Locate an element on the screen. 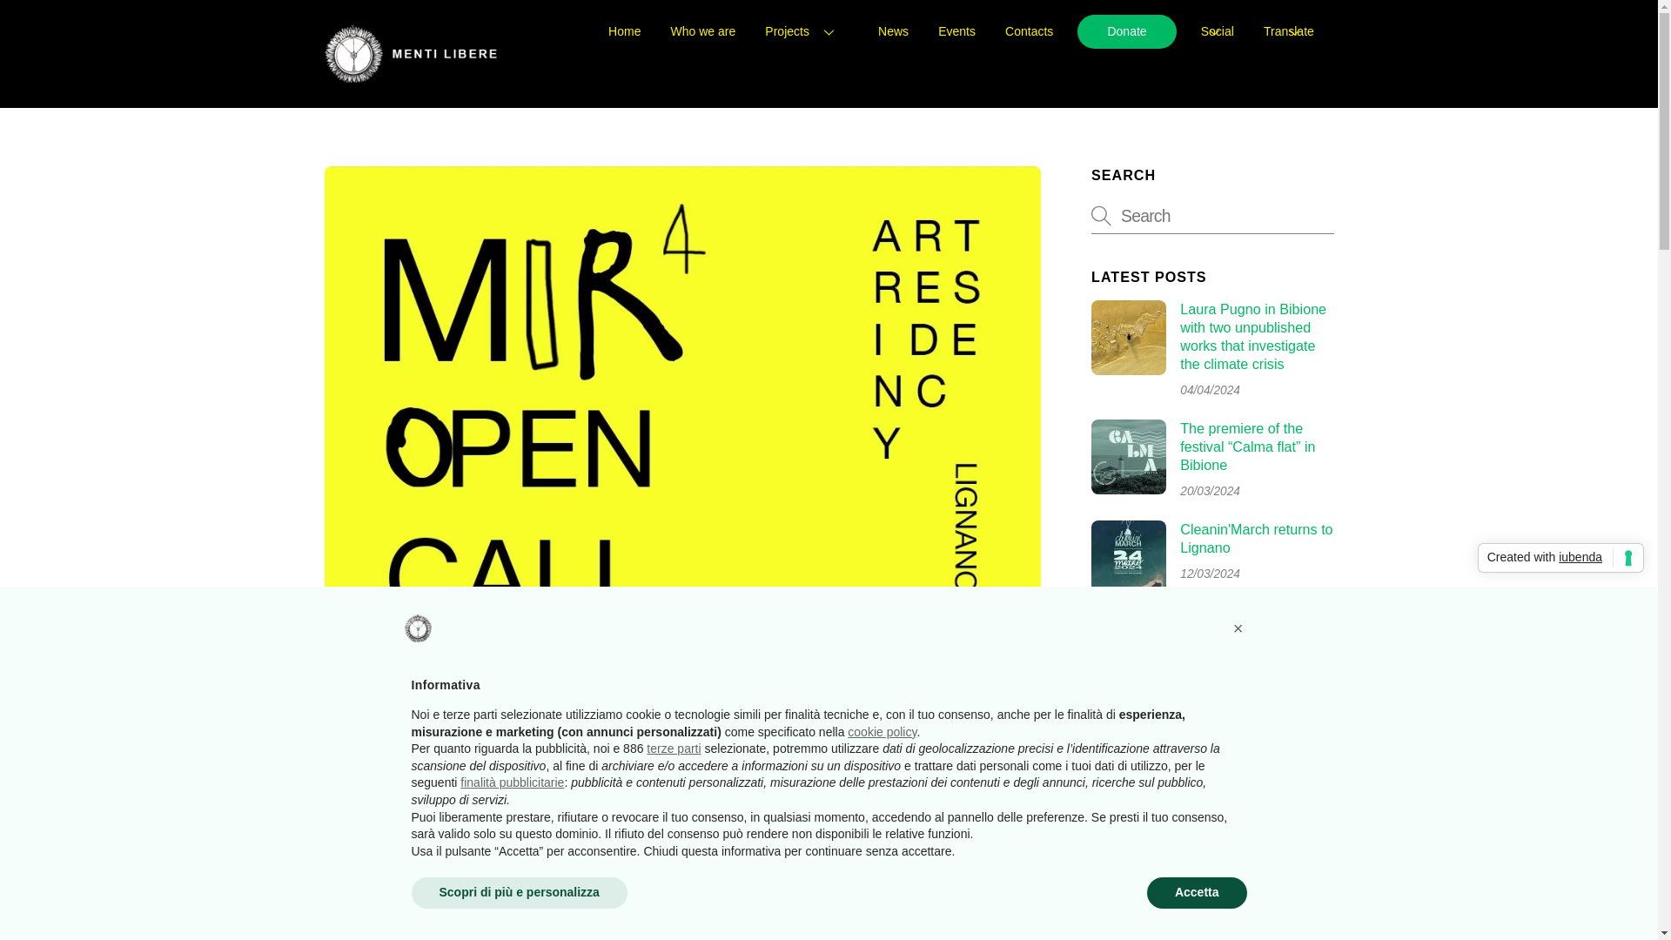 The width and height of the screenshot is (1671, 940). img03 is located at coordinates (1128, 337).